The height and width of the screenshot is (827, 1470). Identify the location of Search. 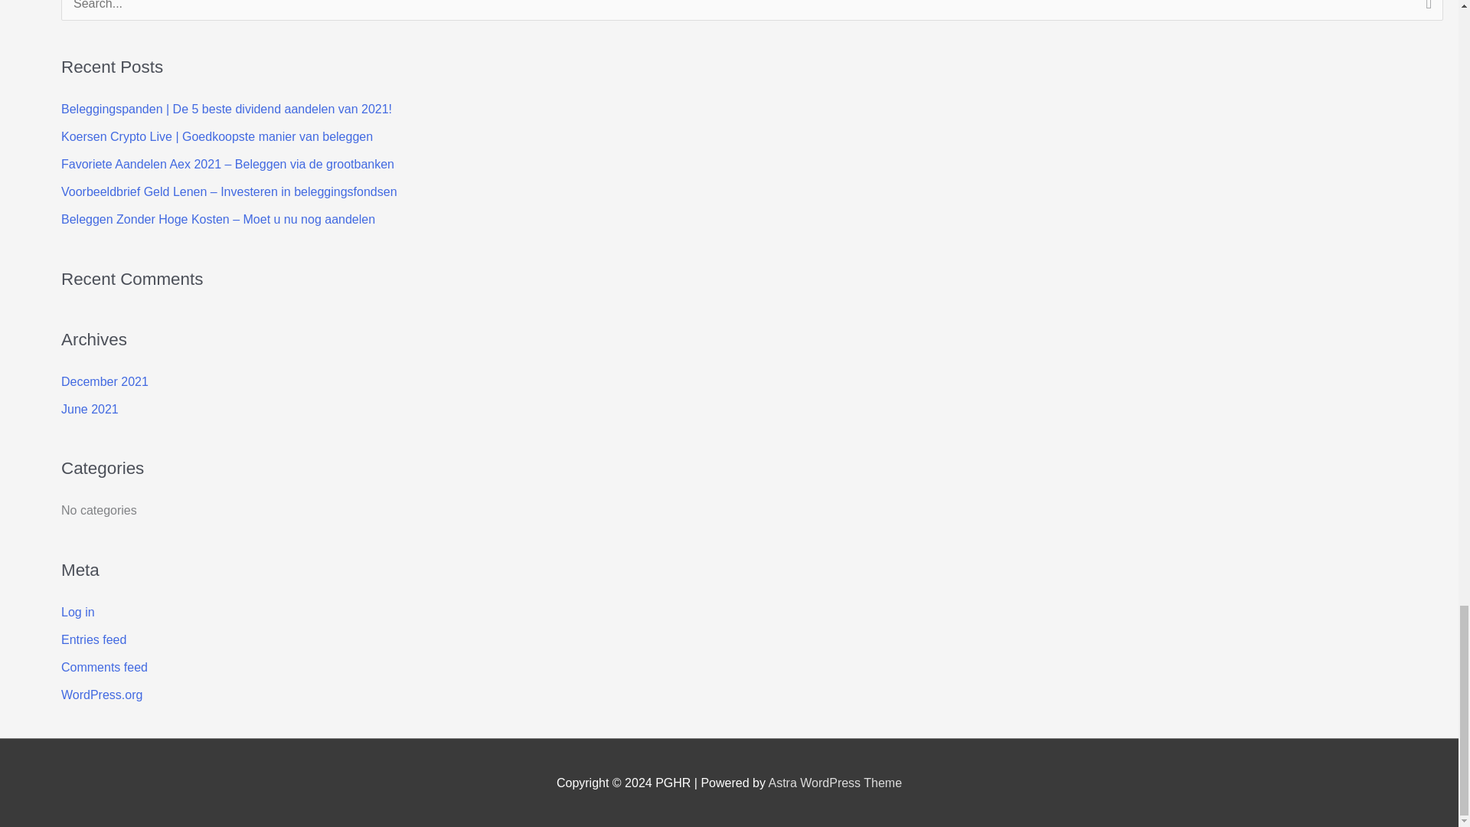
(1426, 15).